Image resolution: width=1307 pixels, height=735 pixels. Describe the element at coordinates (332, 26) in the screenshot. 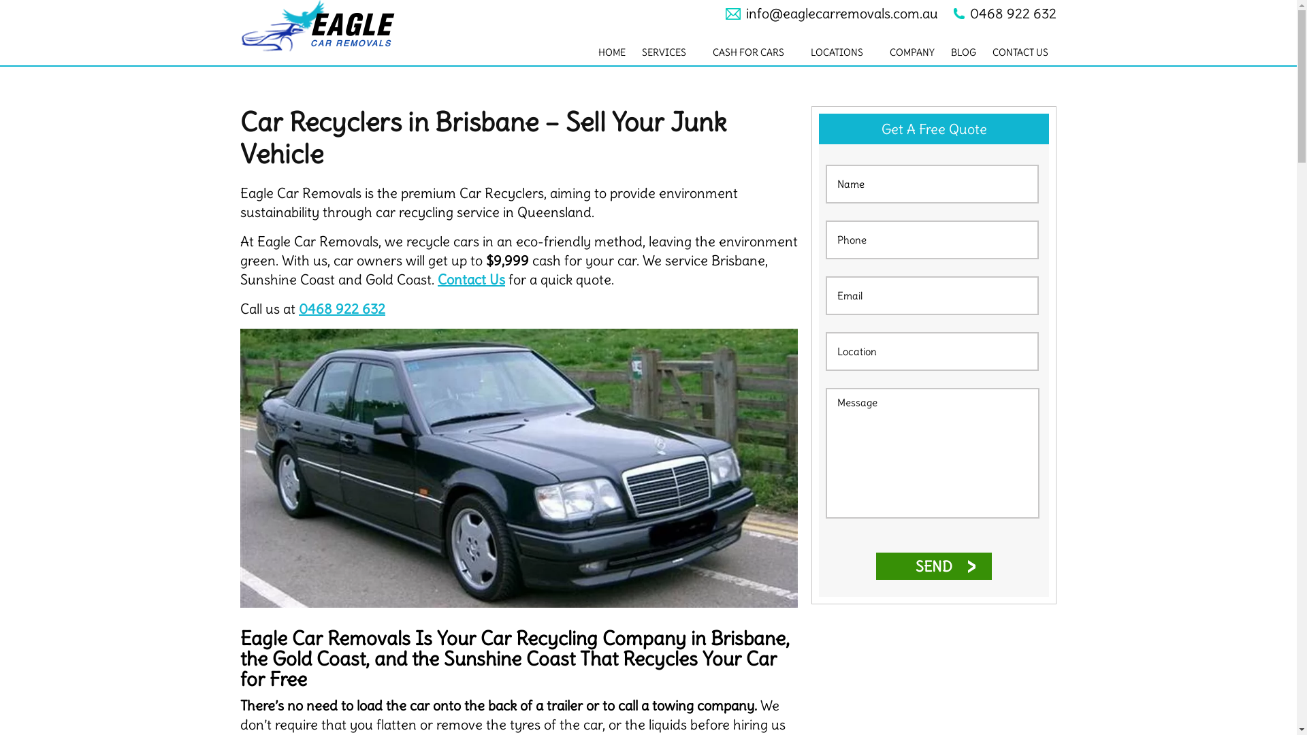

I see `EAGLE
CAR REMOVALS` at that location.